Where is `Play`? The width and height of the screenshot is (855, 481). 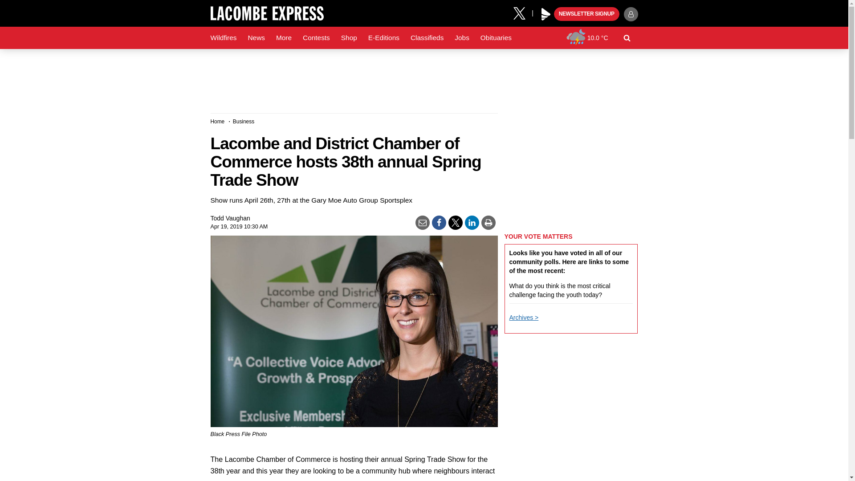 Play is located at coordinates (546, 14).